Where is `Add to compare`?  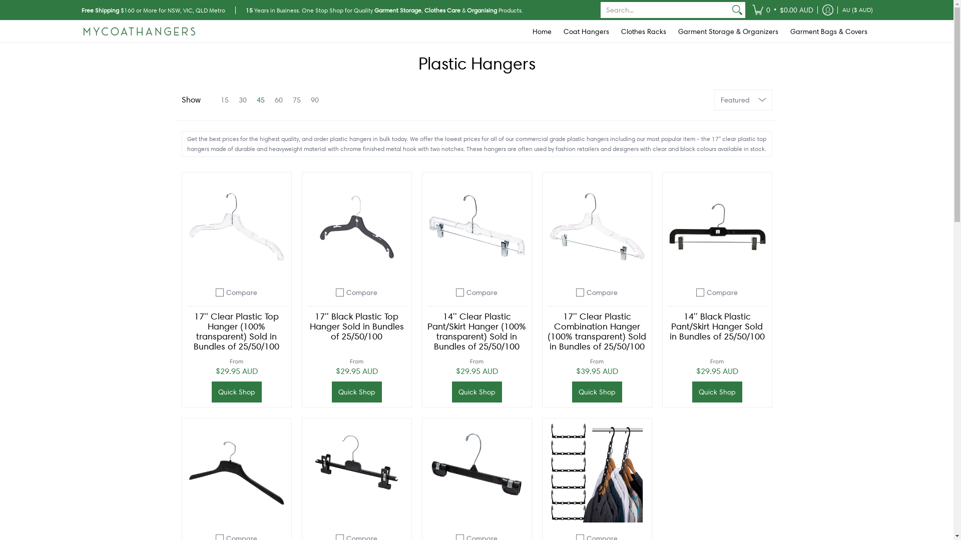 Add to compare is located at coordinates (700, 292).